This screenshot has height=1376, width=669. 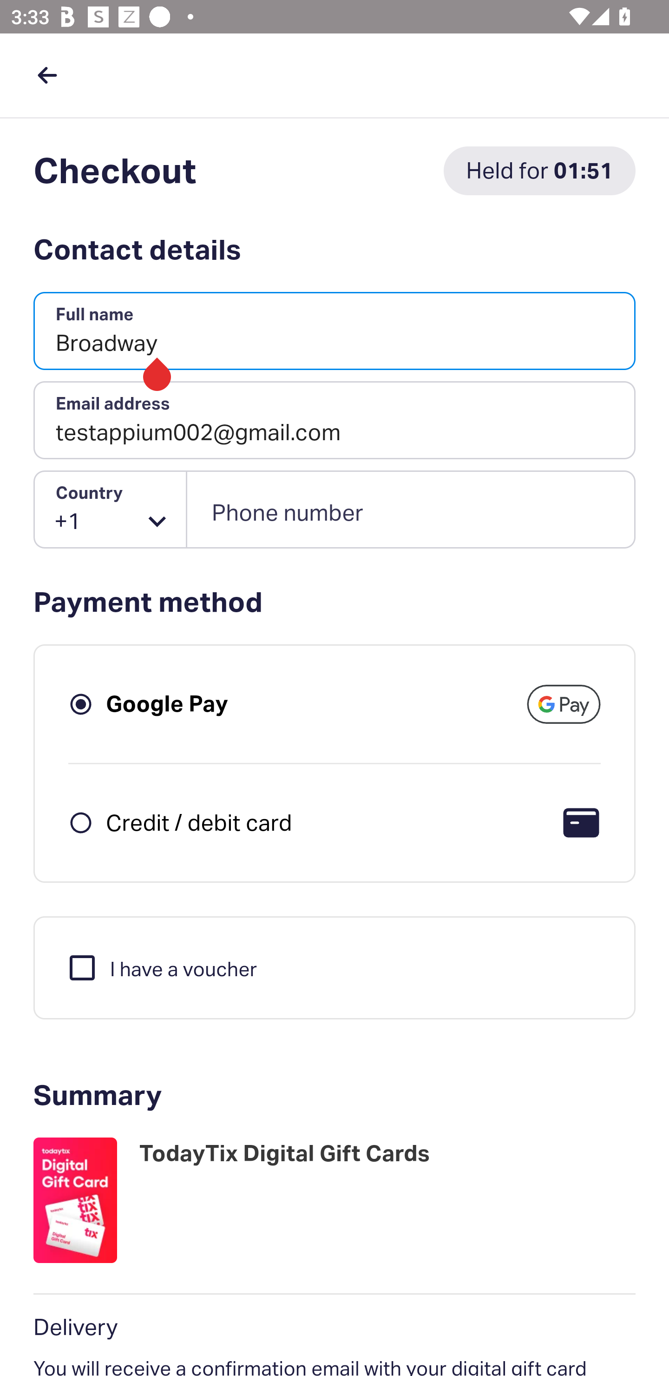 I want to click on Credit / debit card, so click(x=199, y=822).